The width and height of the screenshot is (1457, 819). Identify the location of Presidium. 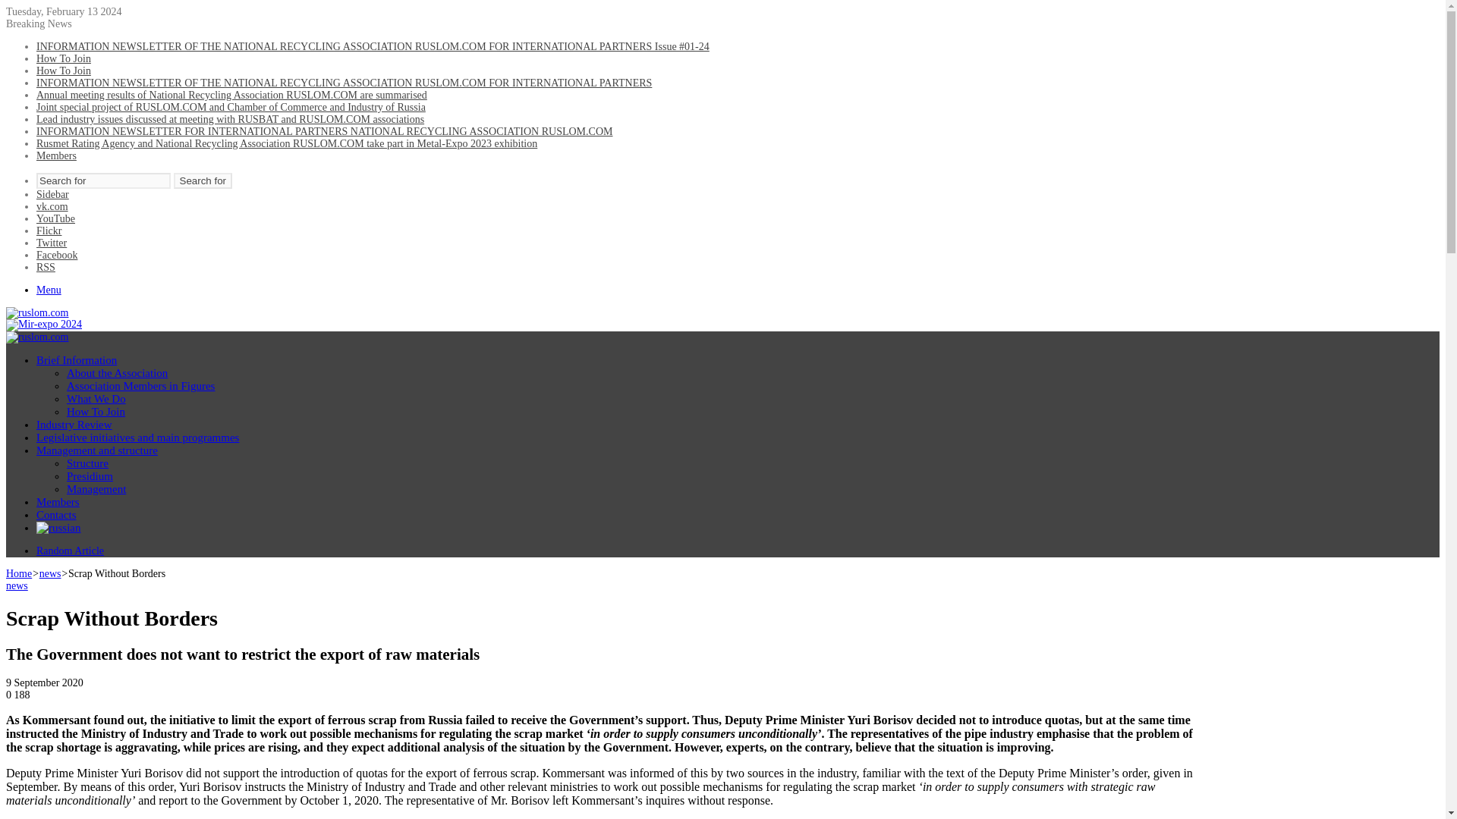
(90, 476).